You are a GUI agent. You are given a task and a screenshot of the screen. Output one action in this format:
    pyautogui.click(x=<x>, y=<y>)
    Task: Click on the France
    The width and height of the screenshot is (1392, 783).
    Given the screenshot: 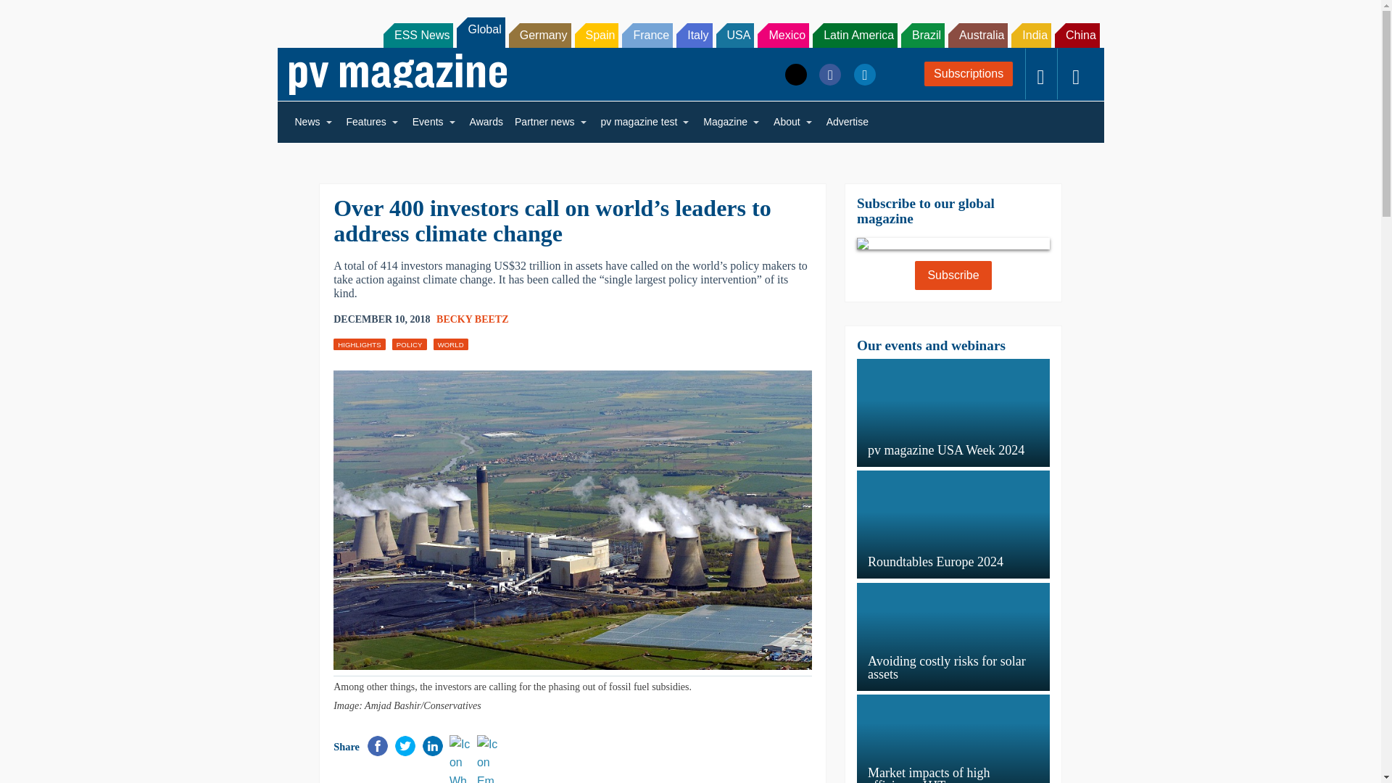 What is the action you would take?
    pyautogui.click(x=647, y=35)
    